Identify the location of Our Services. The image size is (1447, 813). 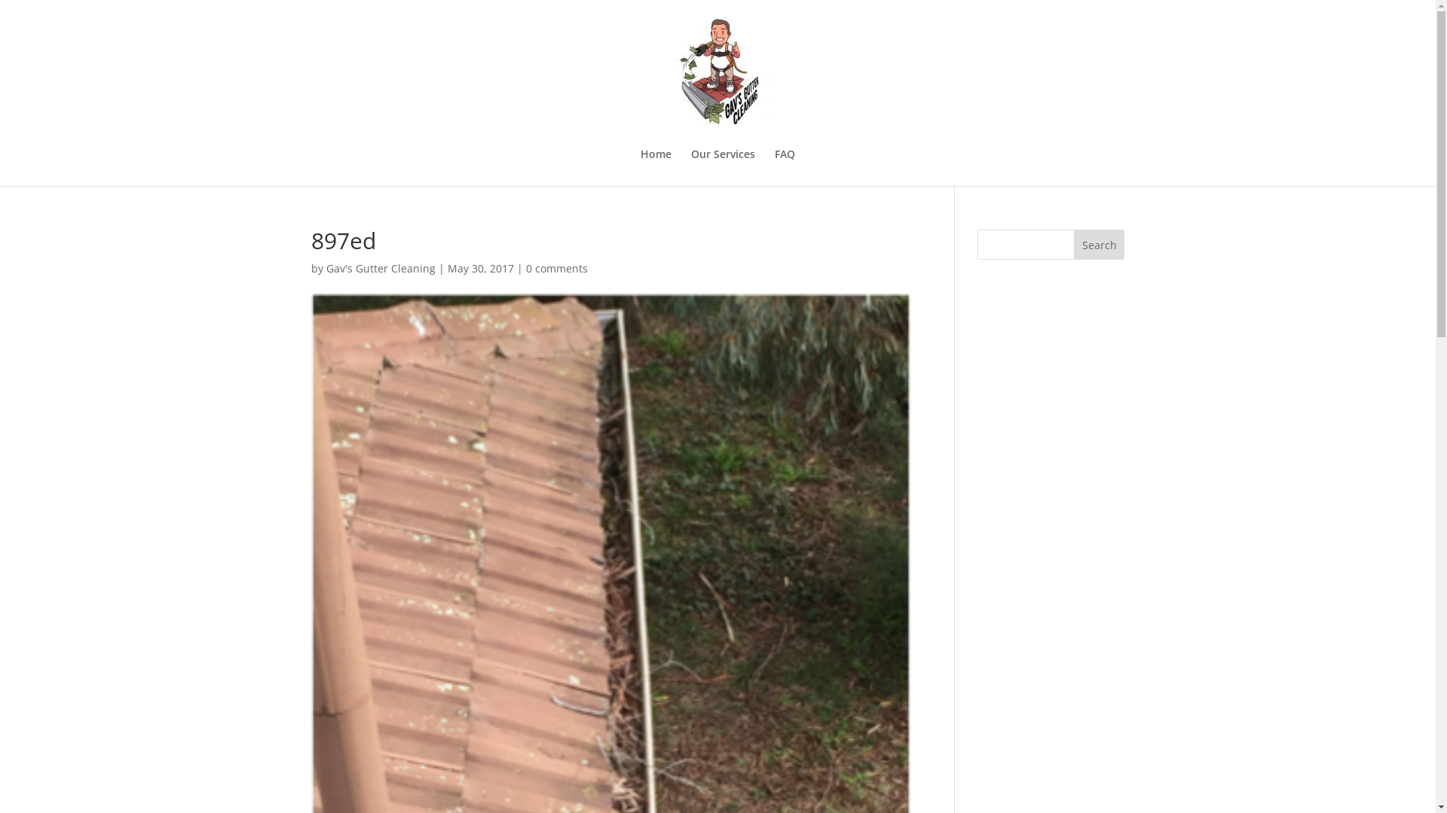
(723, 167).